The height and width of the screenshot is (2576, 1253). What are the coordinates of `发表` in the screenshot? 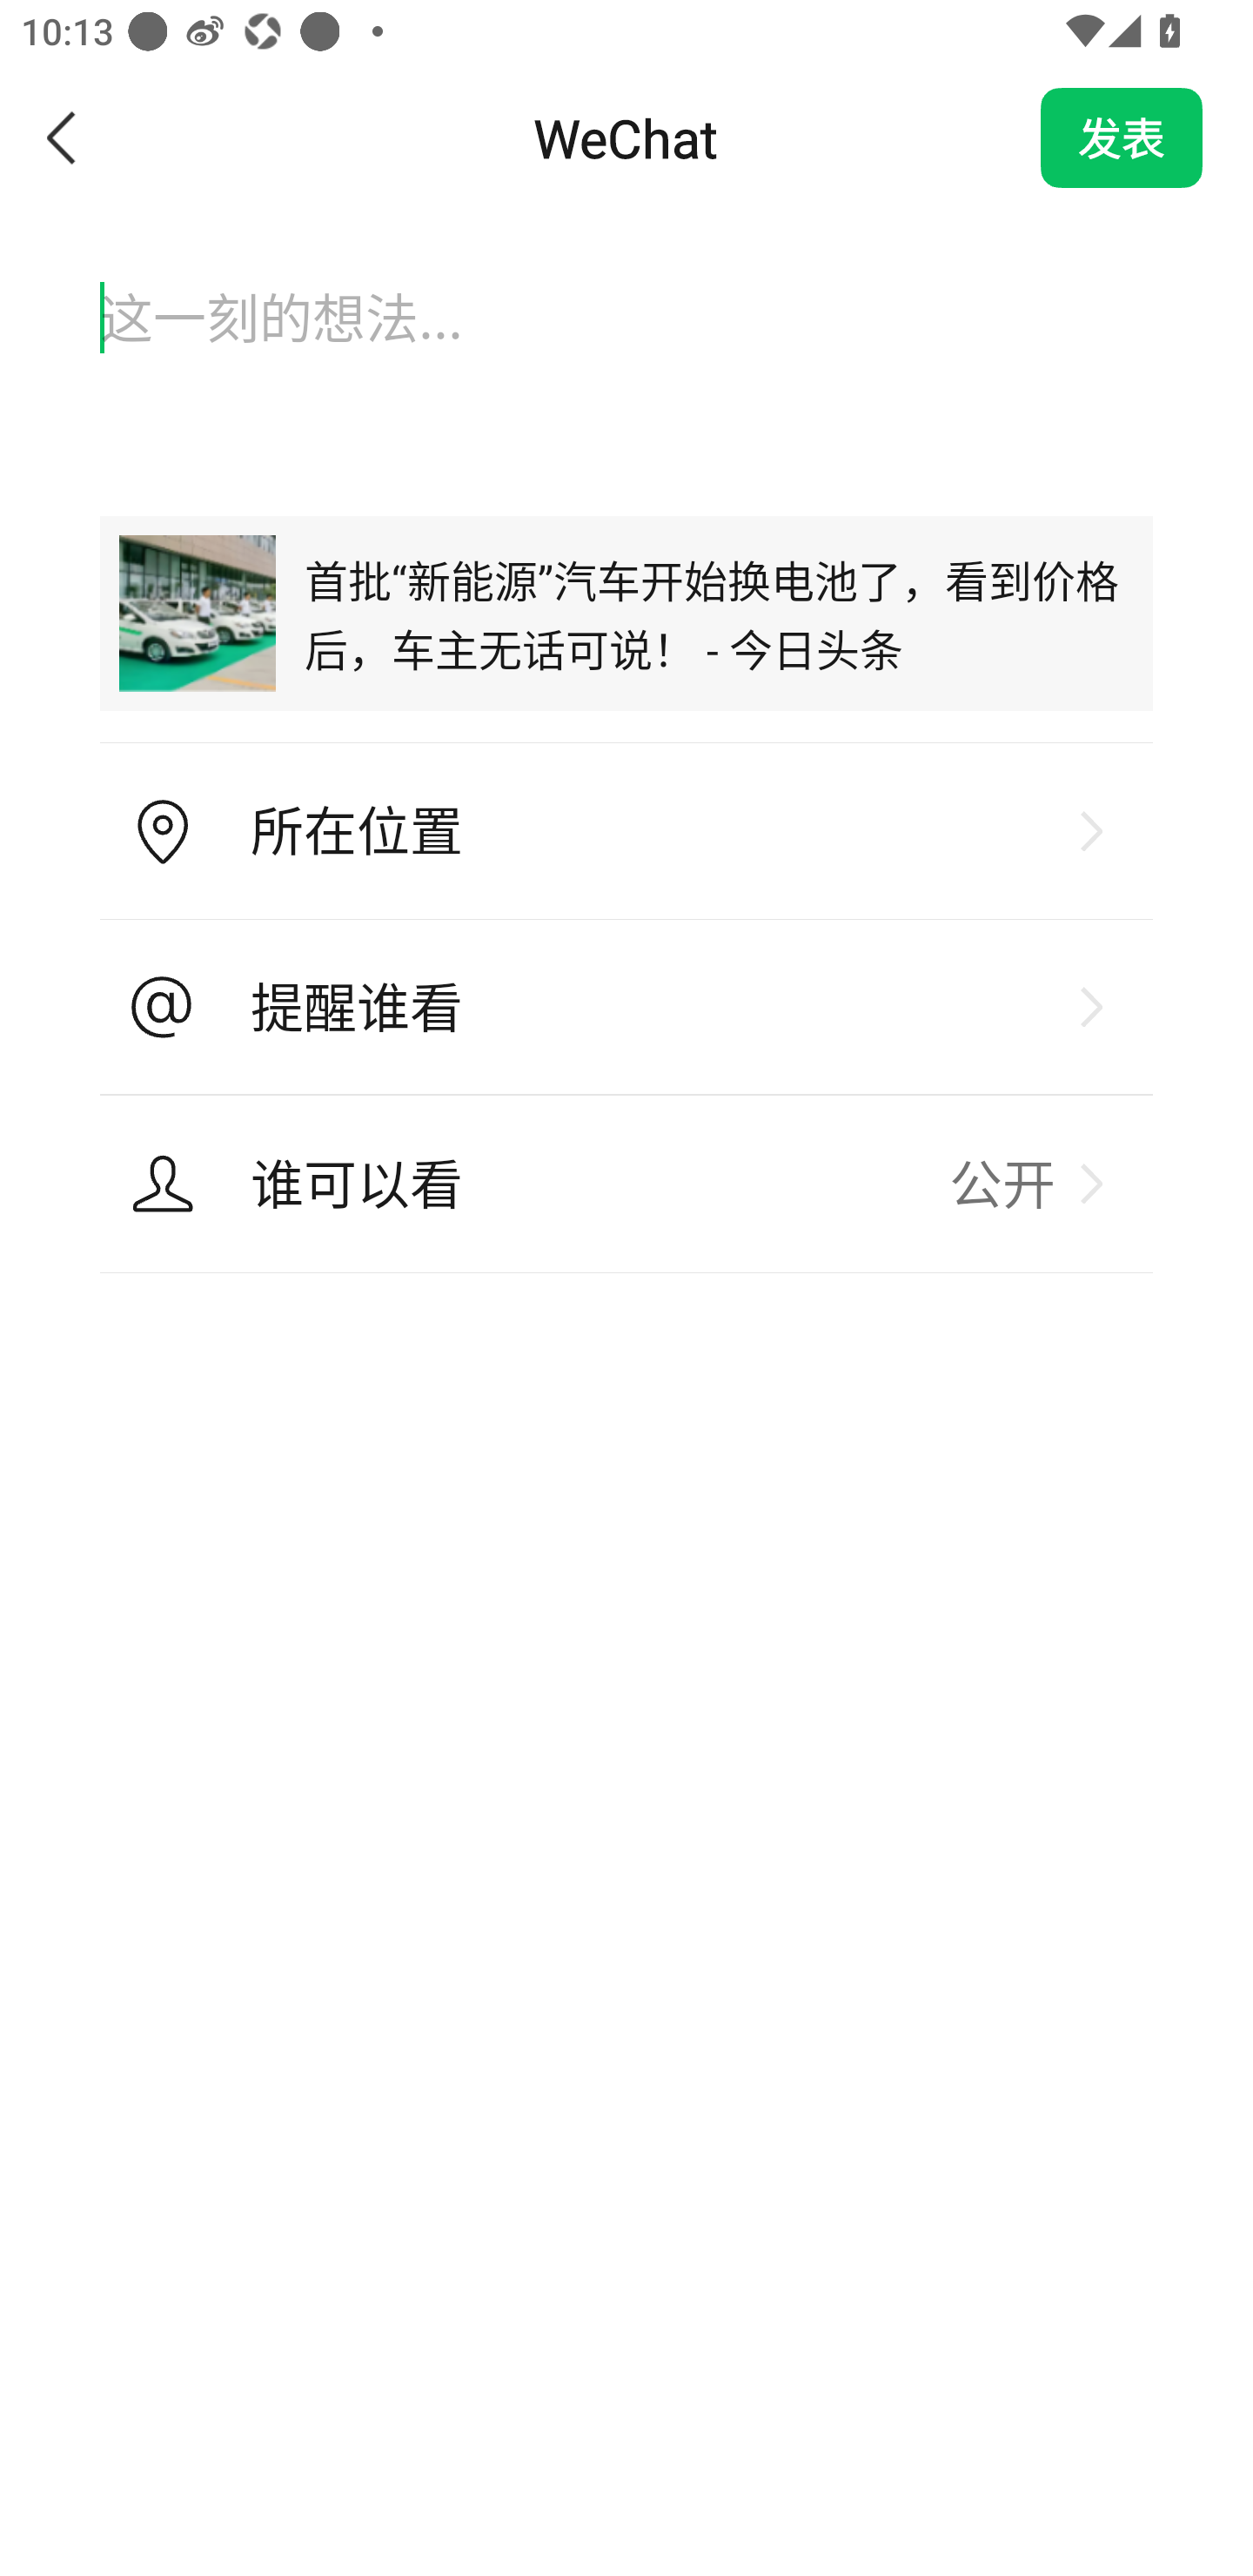 It's located at (1122, 138).